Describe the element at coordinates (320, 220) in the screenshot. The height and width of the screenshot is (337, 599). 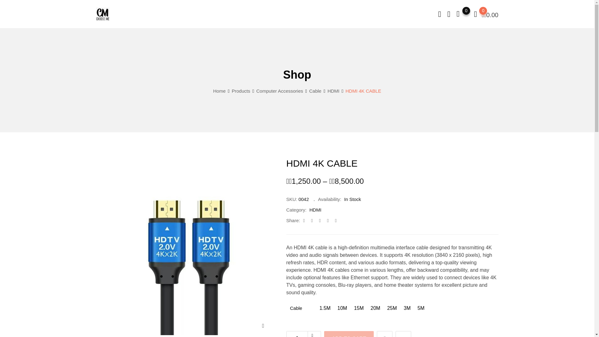
I see `fa-linkedin` at that location.